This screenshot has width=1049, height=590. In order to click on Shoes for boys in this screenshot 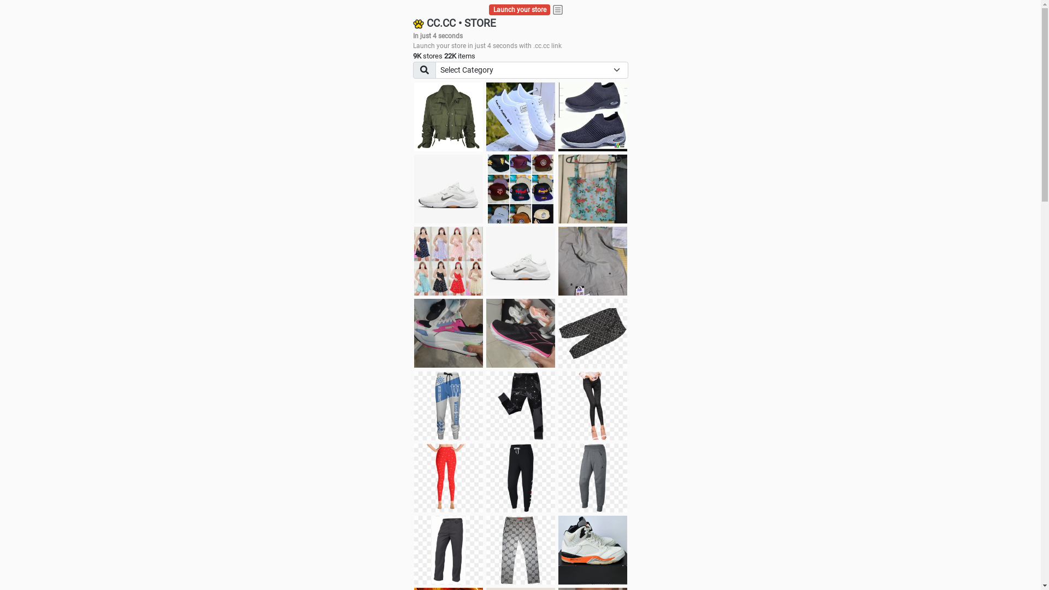, I will do `click(449, 189)`.